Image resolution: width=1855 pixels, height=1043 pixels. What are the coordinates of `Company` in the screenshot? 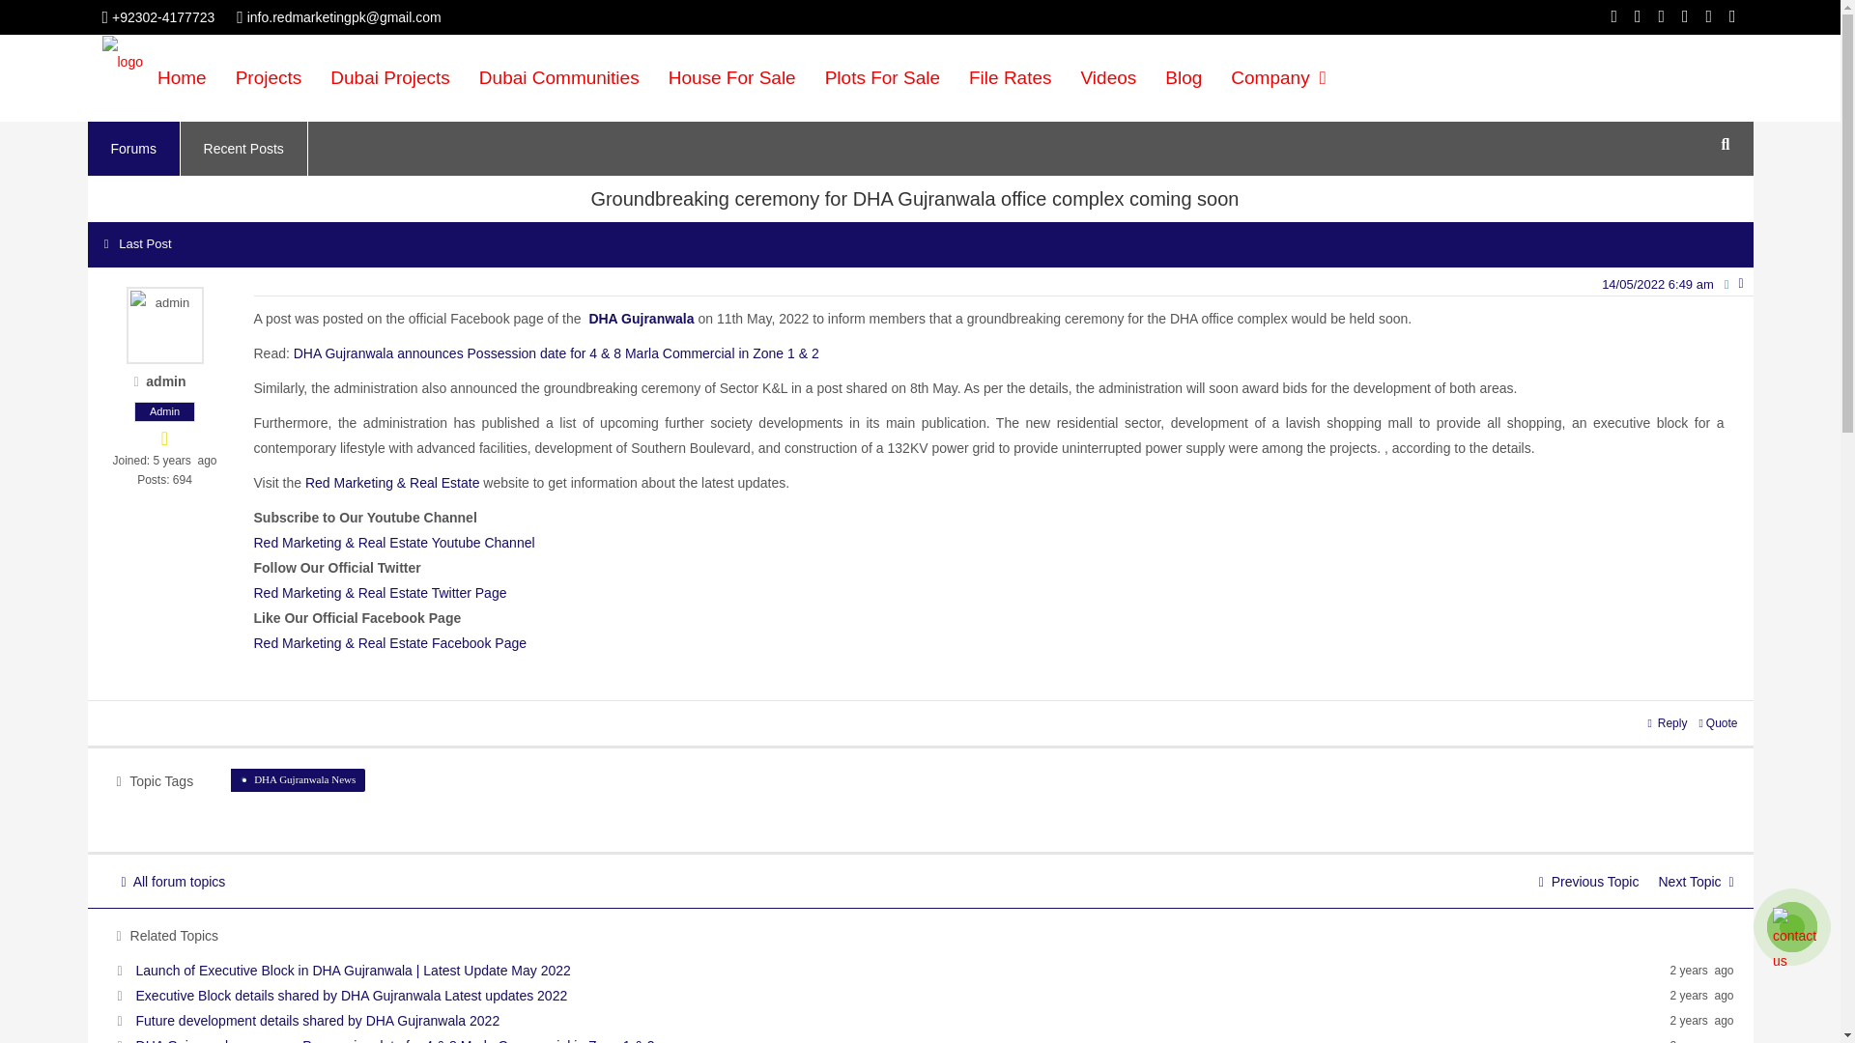 It's located at (1277, 77).